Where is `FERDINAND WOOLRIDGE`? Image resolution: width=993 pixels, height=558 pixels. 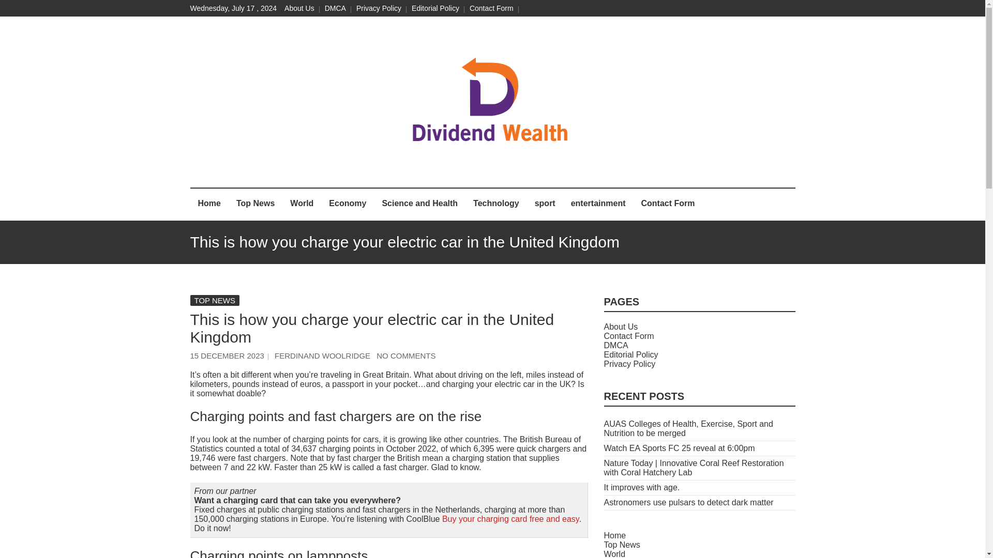
FERDINAND WOOLRIDGE is located at coordinates (323, 355).